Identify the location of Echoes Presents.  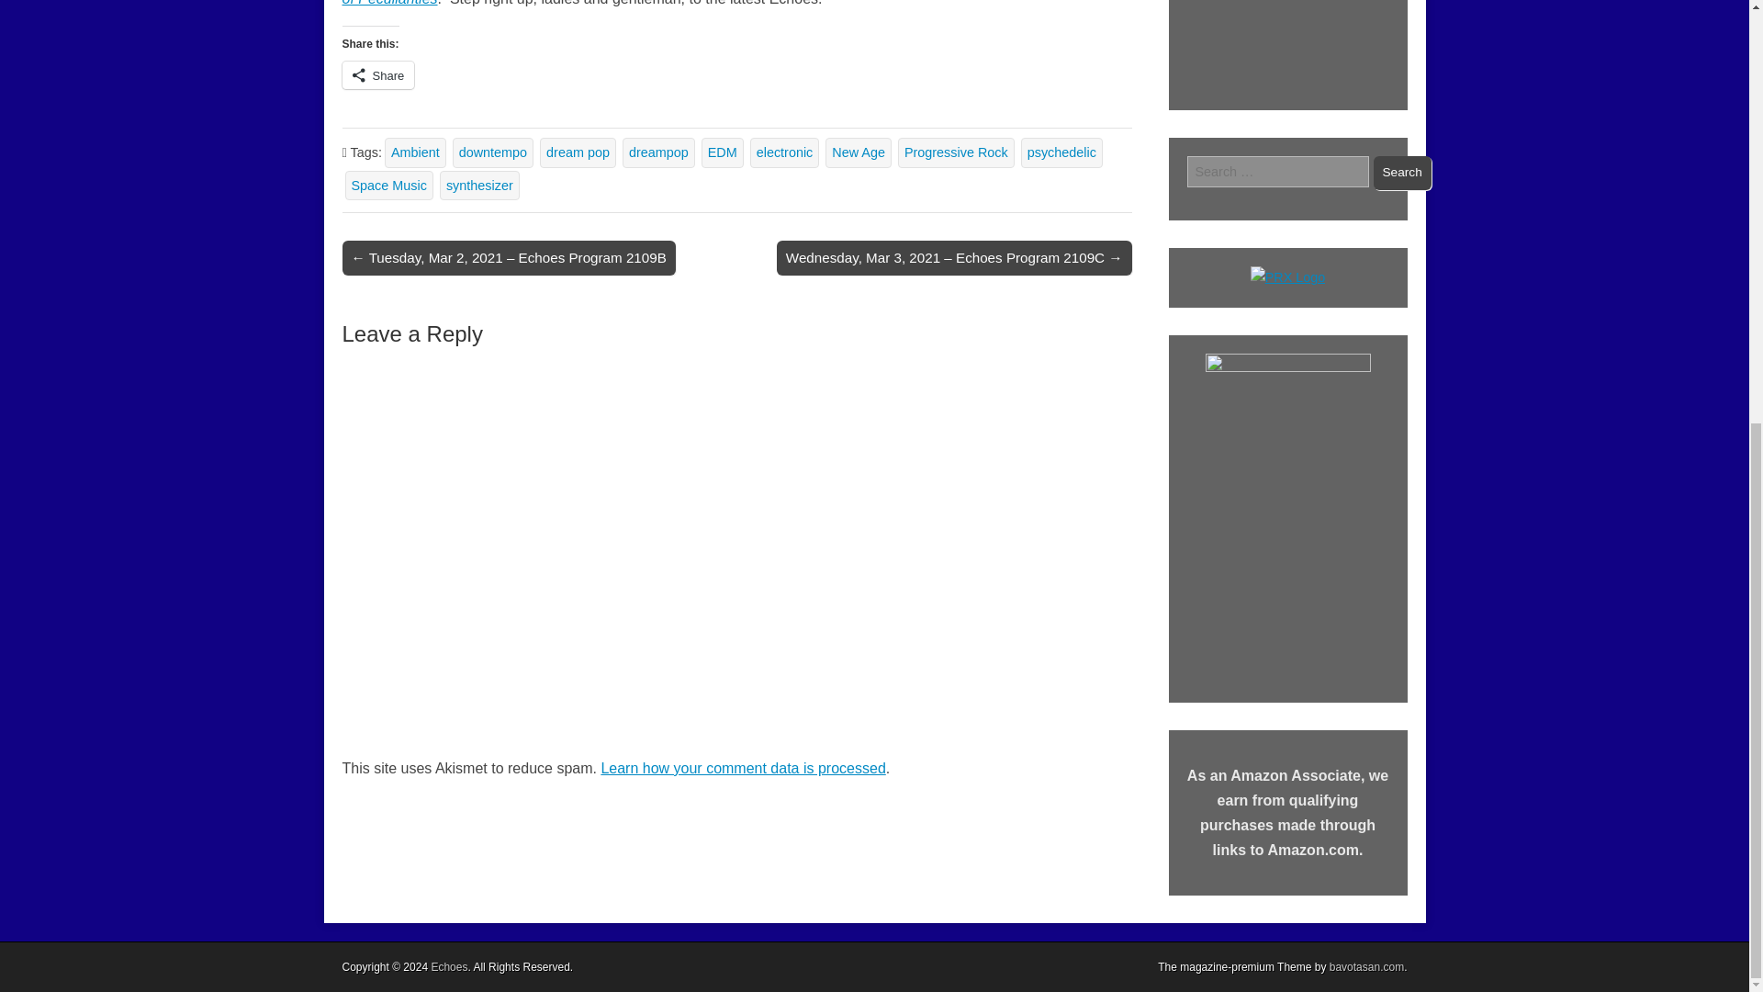
(1287, 46).